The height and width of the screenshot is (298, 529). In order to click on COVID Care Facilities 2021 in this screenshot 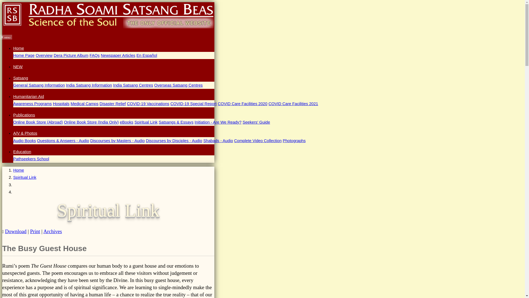, I will do `click(293, 104)`.